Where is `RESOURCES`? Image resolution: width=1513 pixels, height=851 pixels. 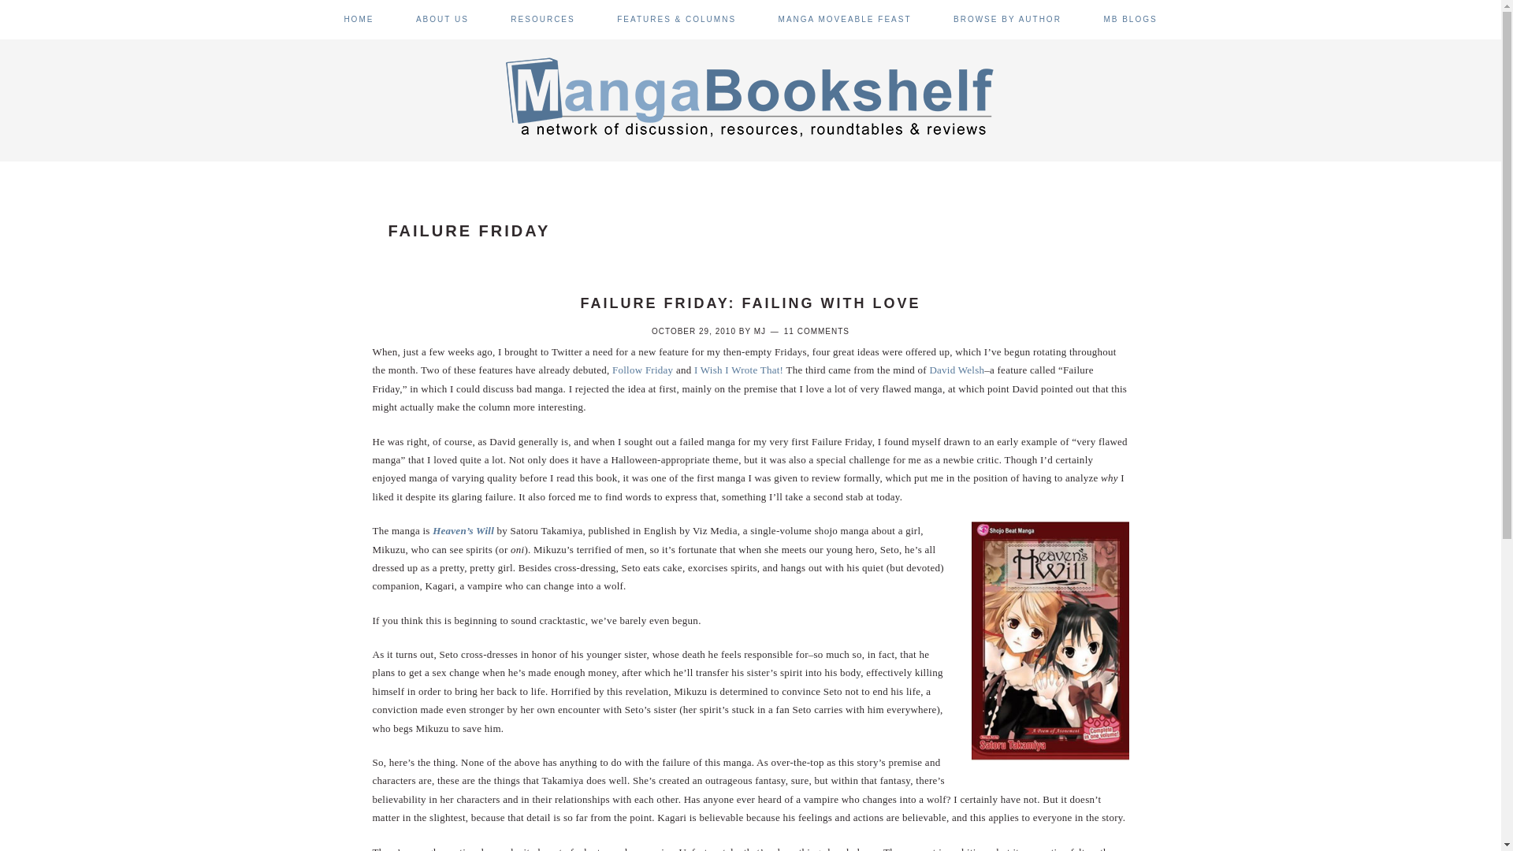 RESOURCES is located at coordinates (542, 19).